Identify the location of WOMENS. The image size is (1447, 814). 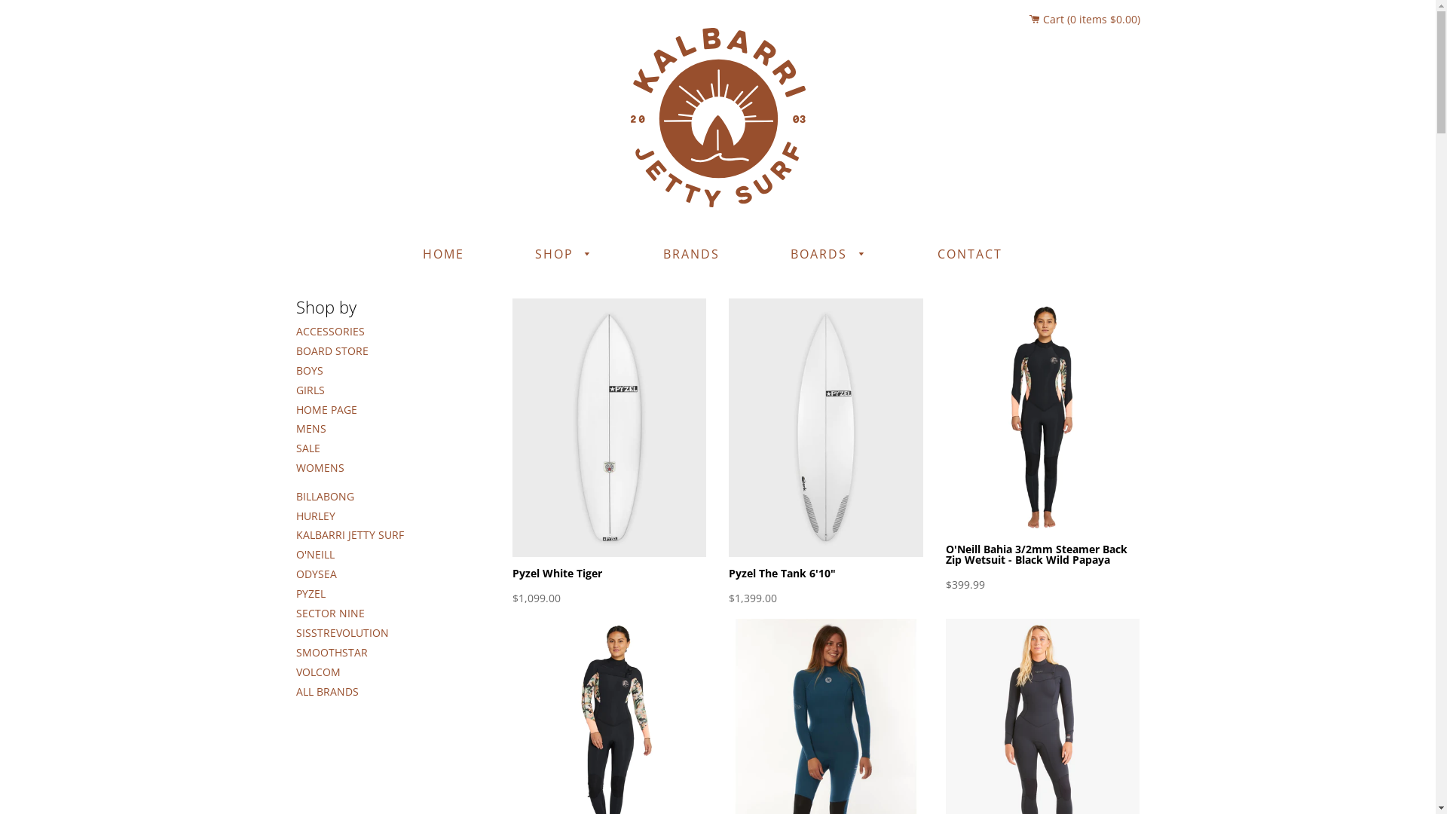
(320, 467).